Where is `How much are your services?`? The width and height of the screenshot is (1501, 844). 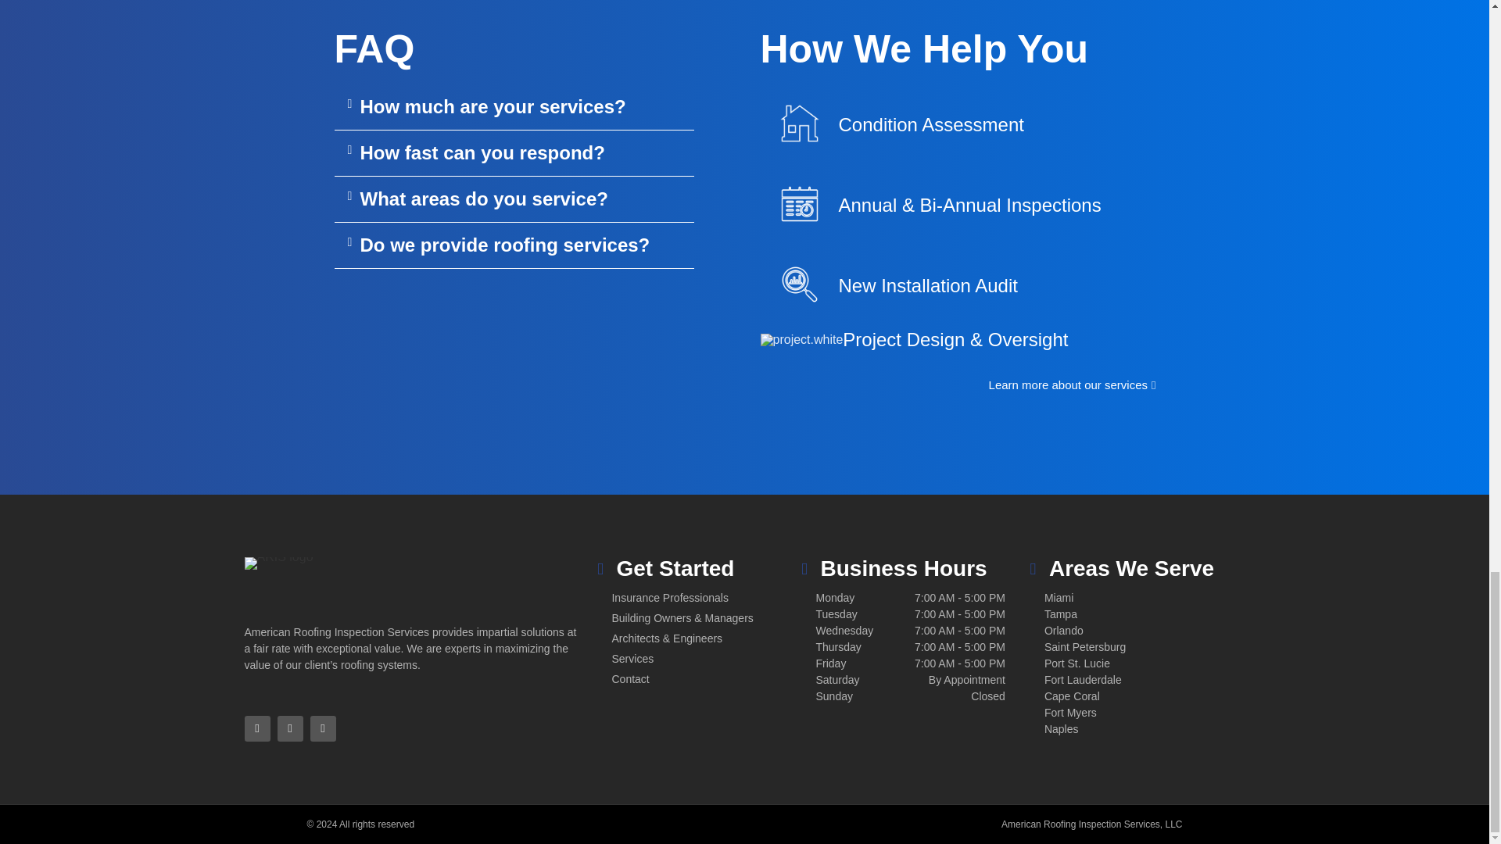 How much are your services? is located at coordinates (493, 106).